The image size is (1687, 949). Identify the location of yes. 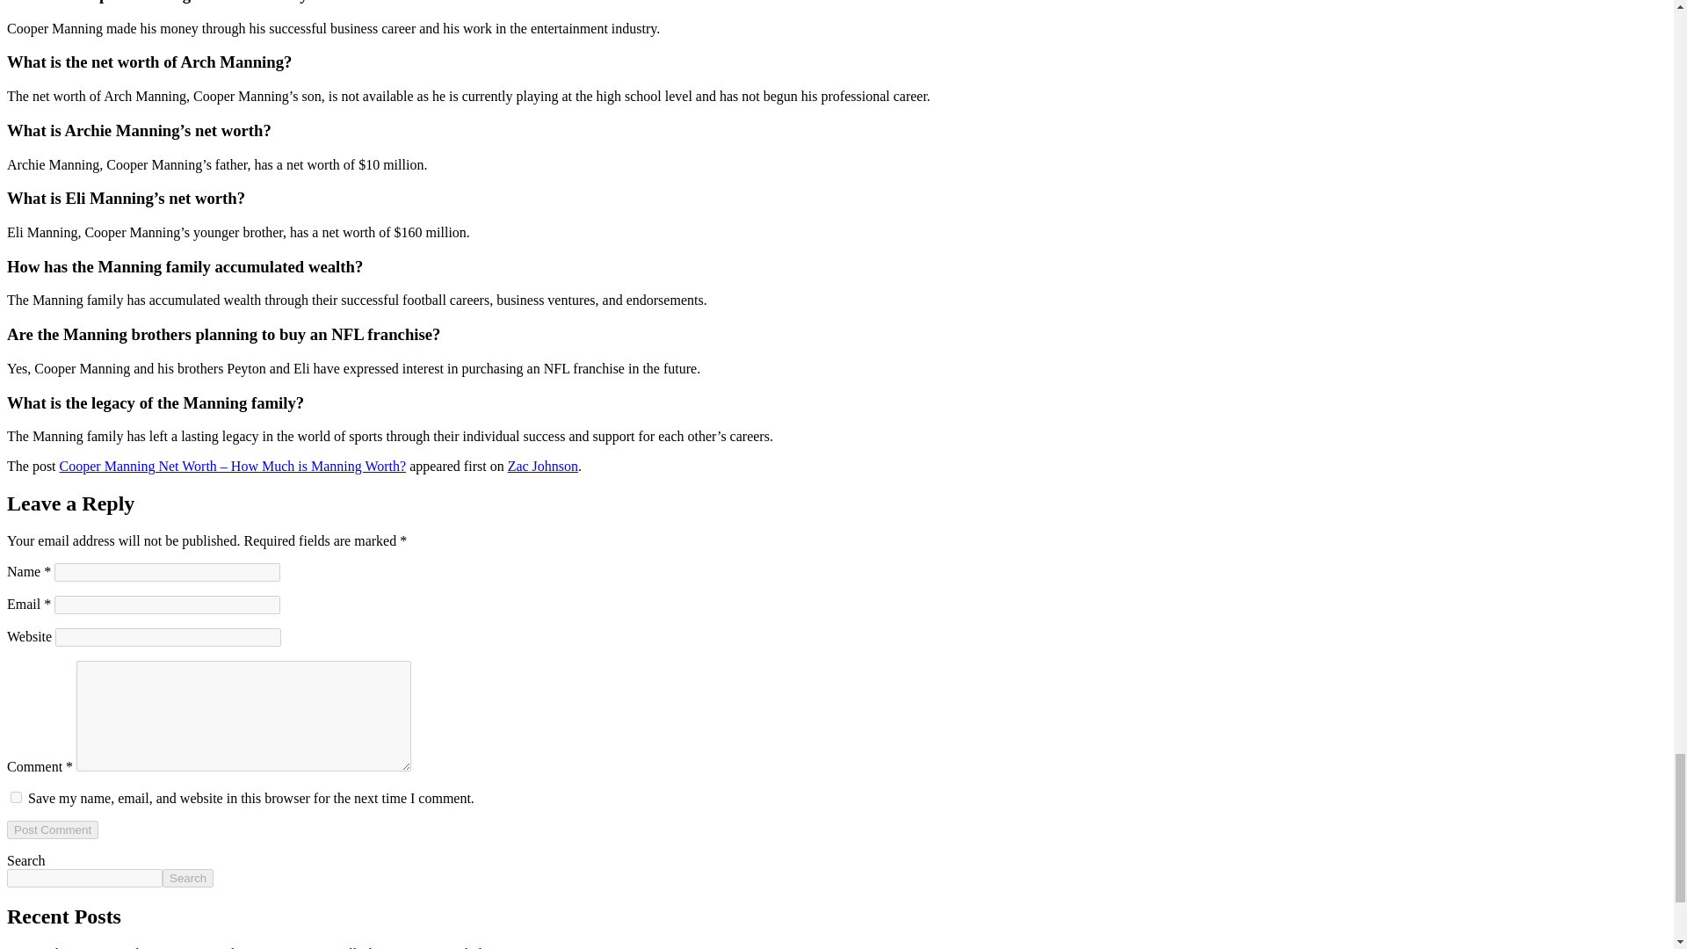
(16, 796).